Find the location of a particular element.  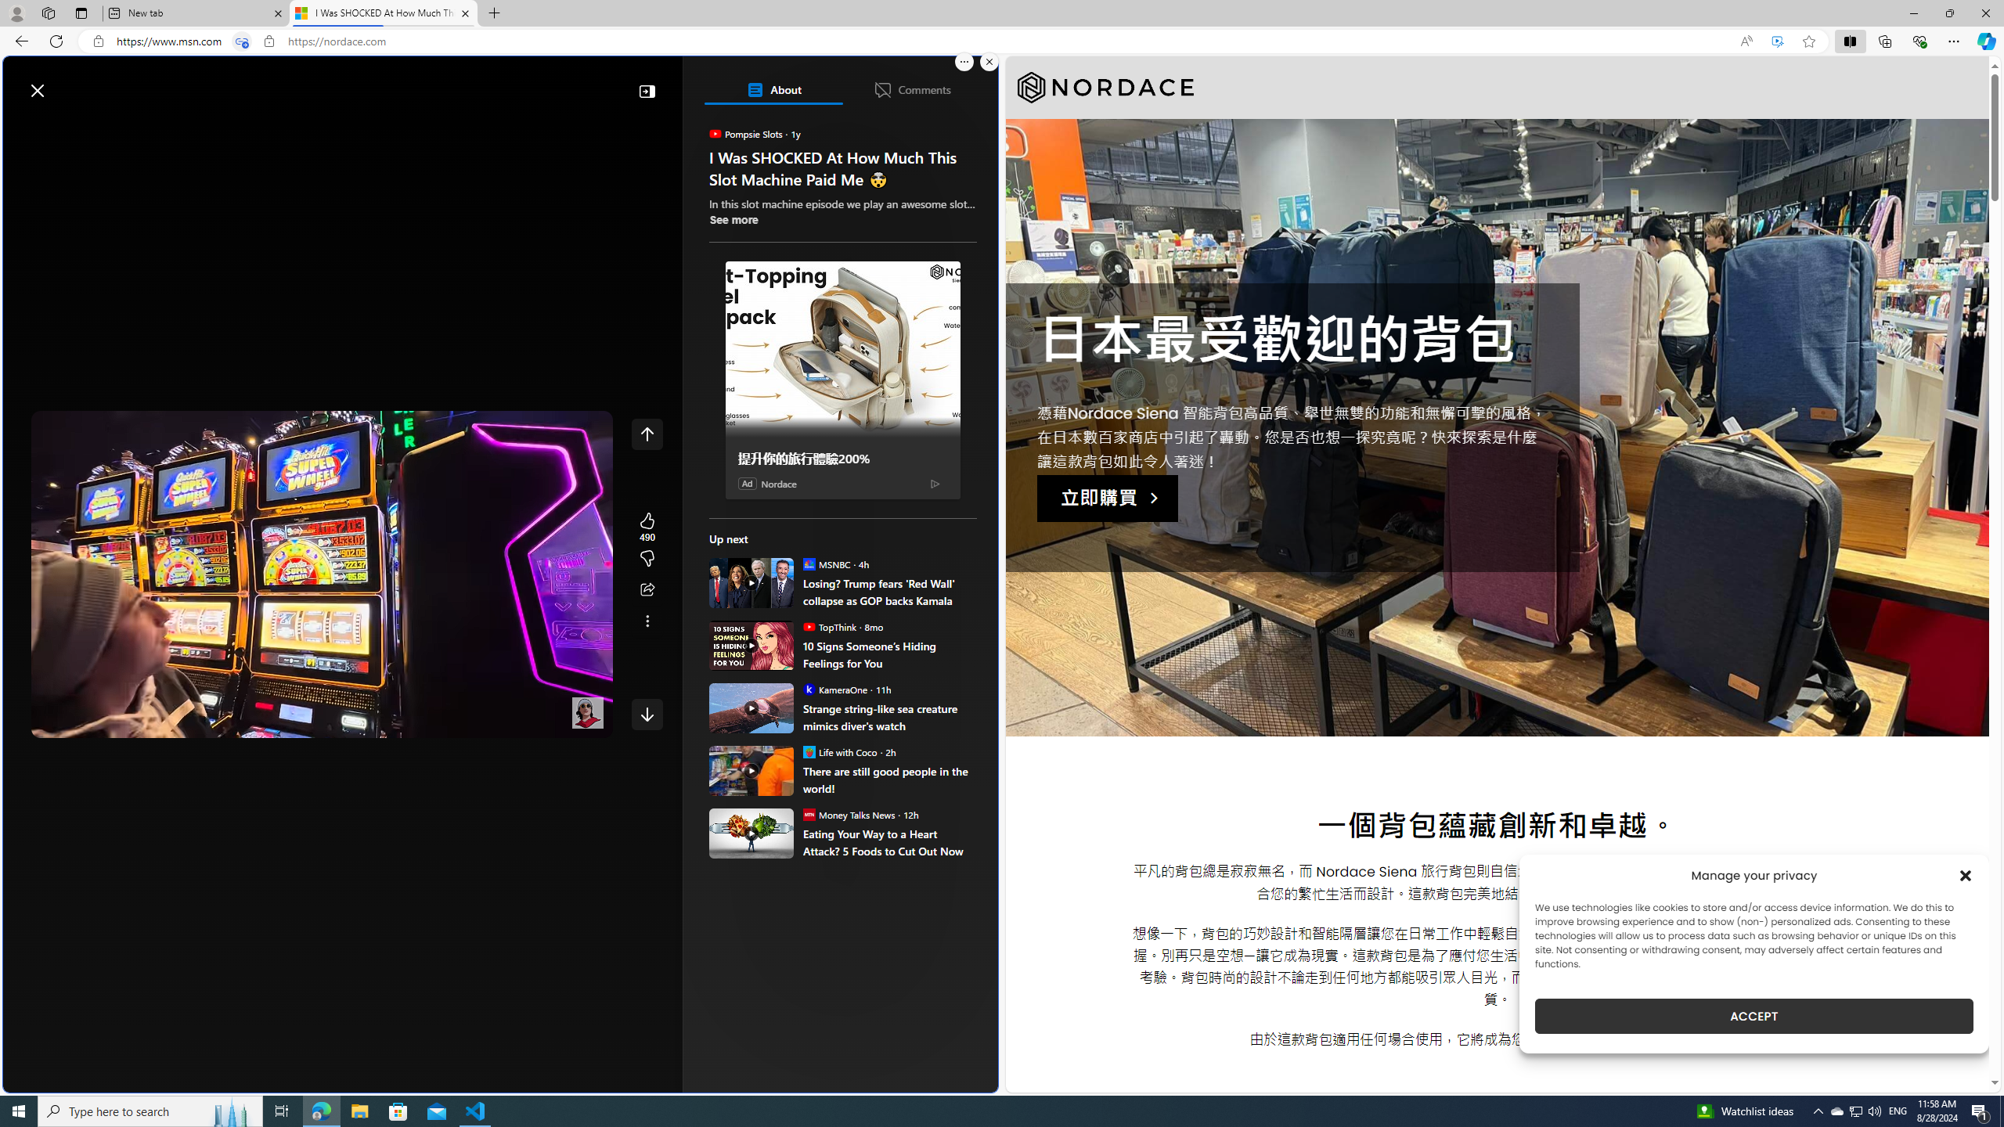

Collapse is located at coordinates (647, 91).